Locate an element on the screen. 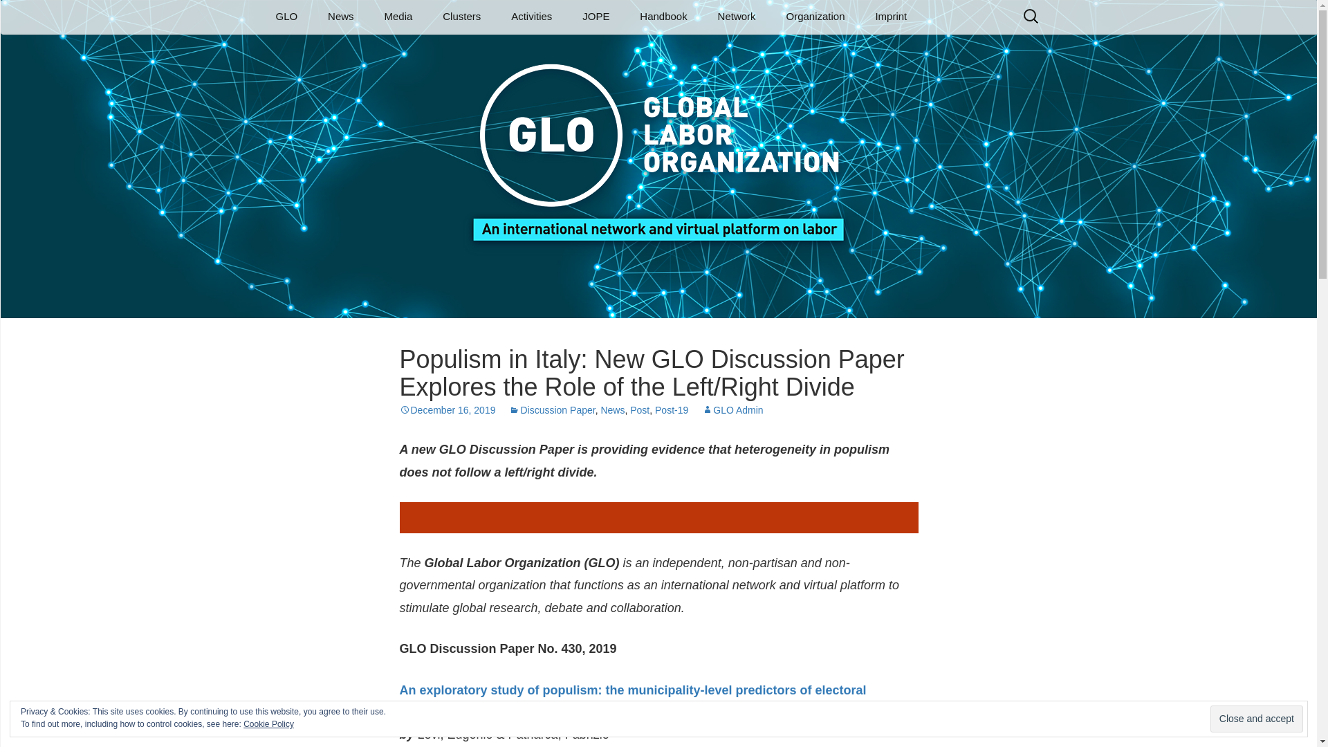 The width and height of the screenshot is (1328, 747). View all posts by GLO Admin is located at coordinates (732, 409).